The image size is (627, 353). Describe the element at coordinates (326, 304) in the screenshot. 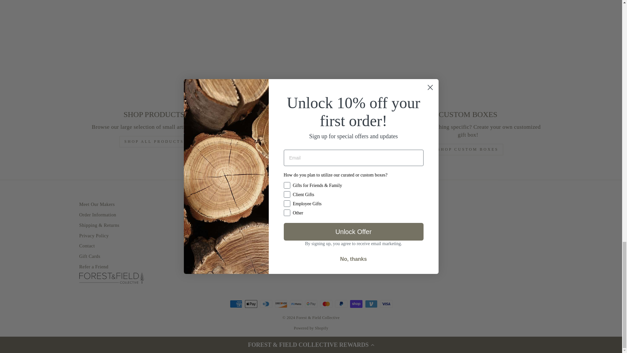

I see `Mastercard` at that location.